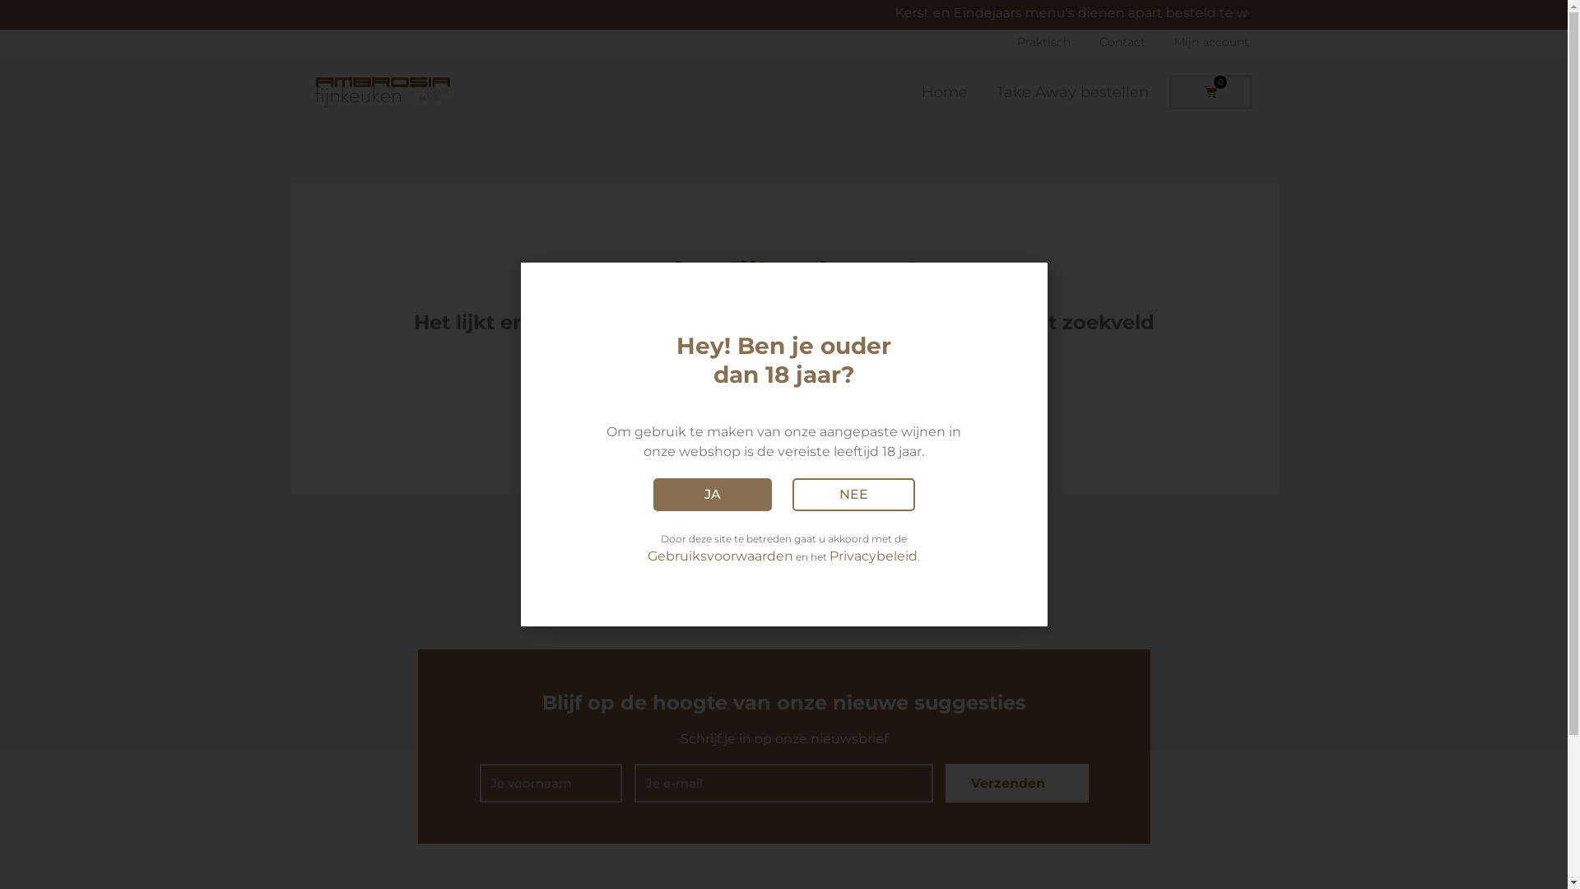 This screenshot has width=1580, height=889. What do you see at coordinates (1043, 42) in the screenshot?
I see `Praktisch` at bounding box center [1043, 42].